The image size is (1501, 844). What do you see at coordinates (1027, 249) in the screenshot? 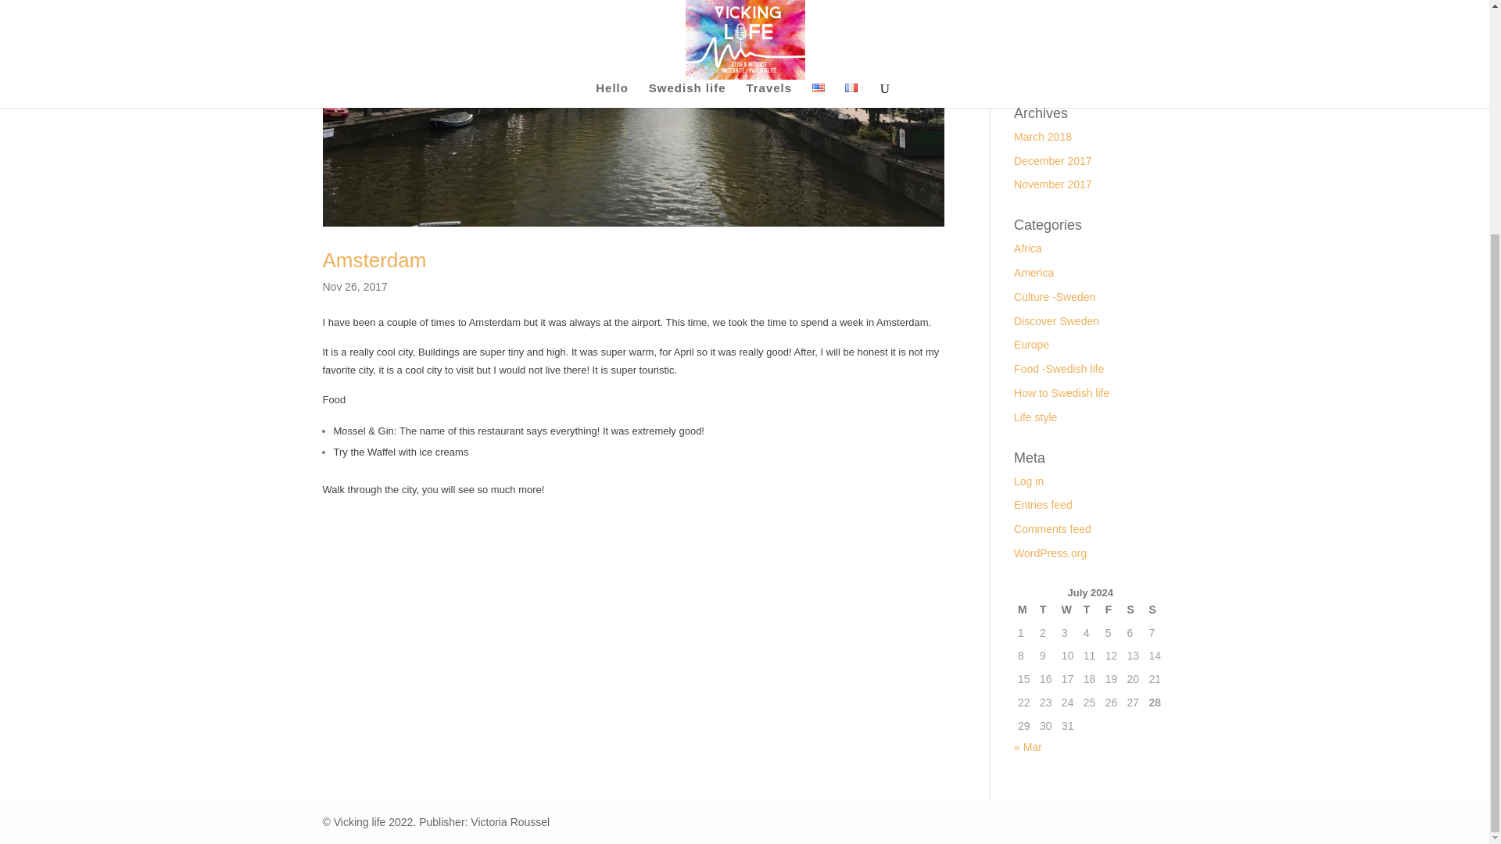
I see `Africa` at bounding box center [1027, 249].